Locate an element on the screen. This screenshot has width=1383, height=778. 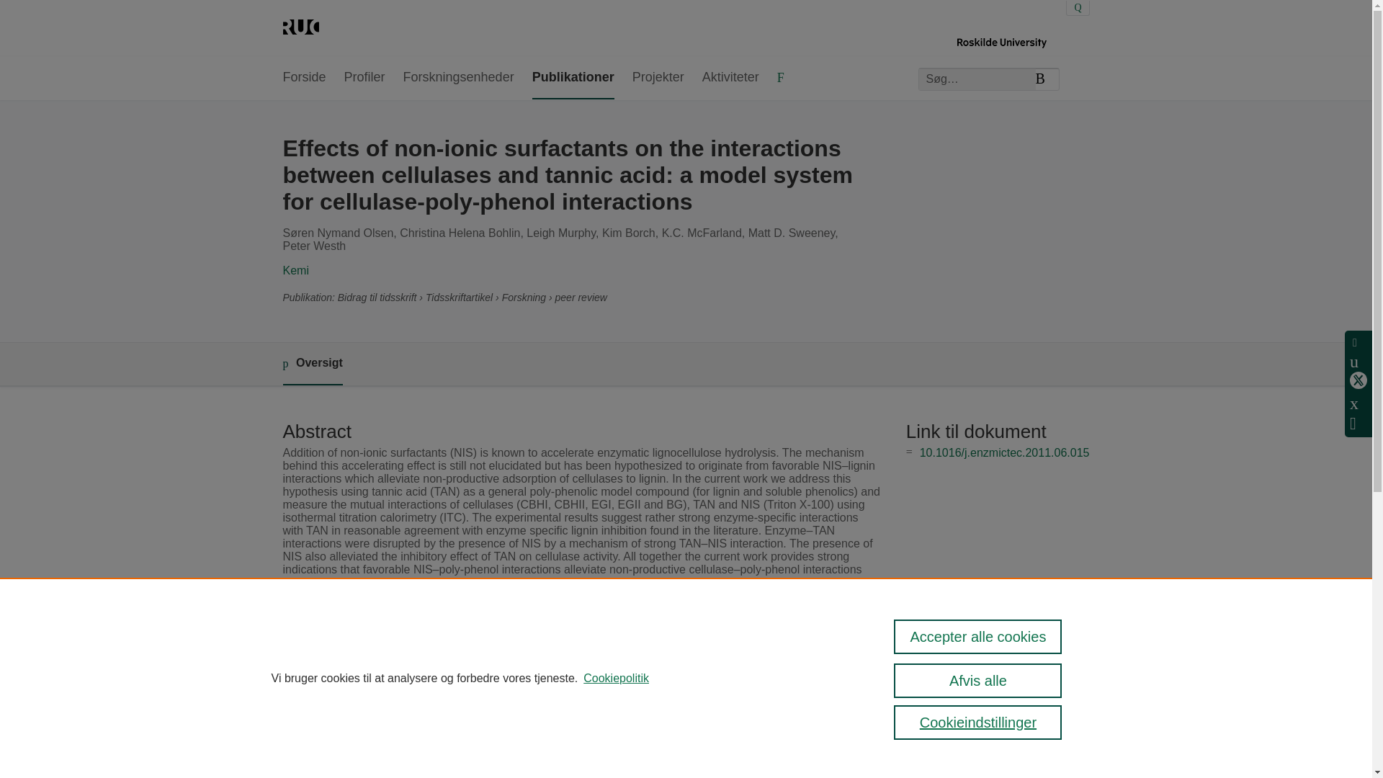
Forskningsenheder is located at coordinates (459, 78).